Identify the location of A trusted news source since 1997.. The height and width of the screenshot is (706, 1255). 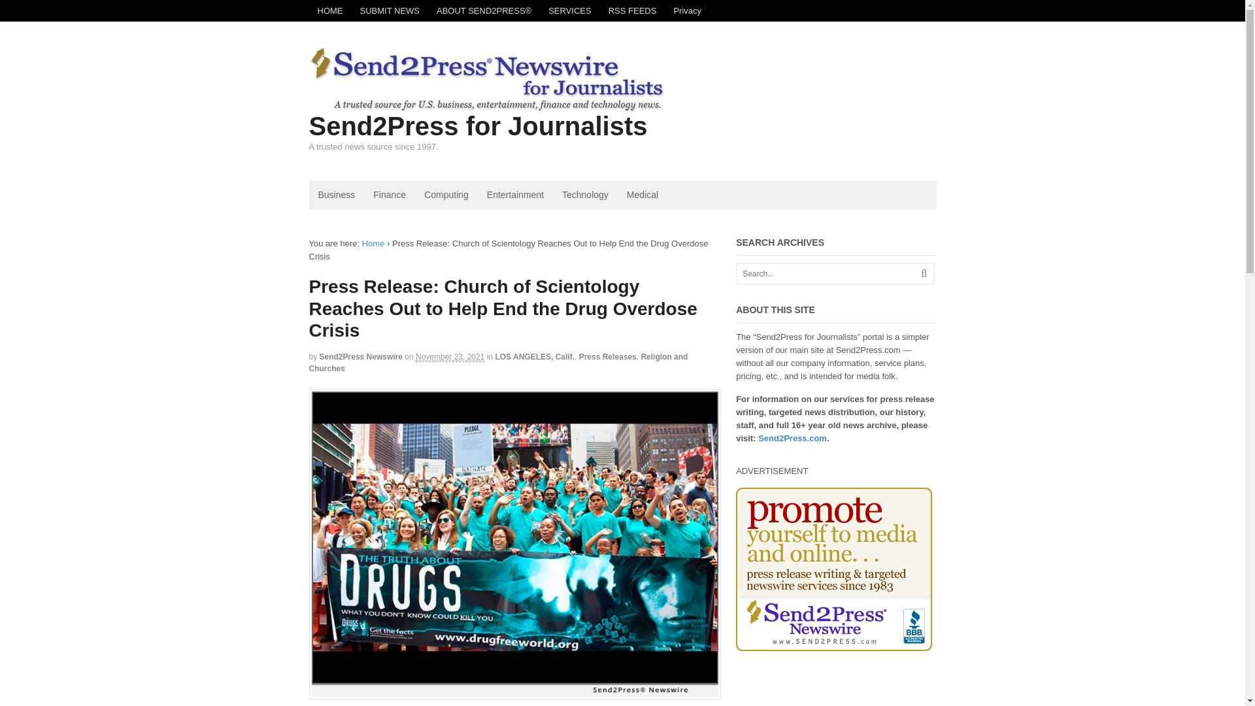
(488, 106).